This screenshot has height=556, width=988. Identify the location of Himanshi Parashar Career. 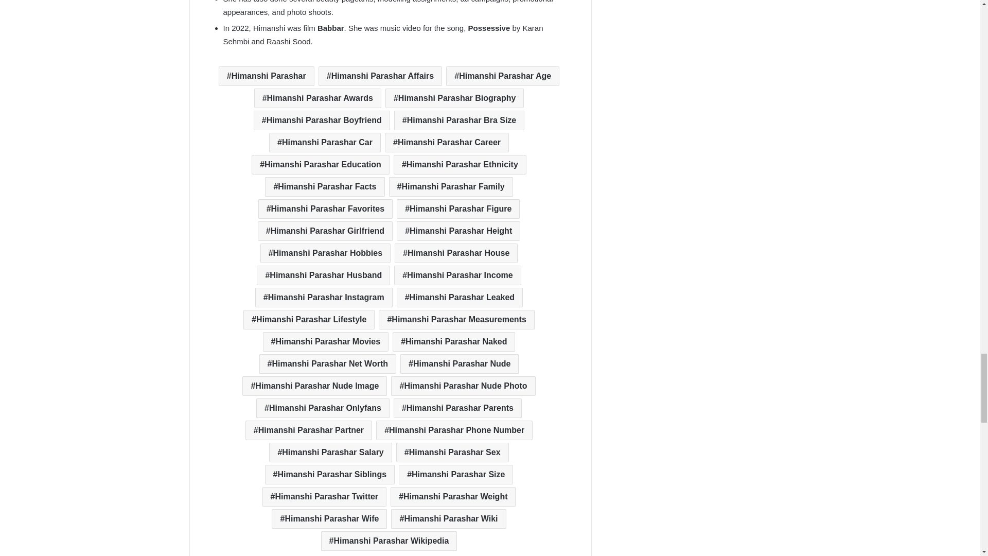
(447, 142).